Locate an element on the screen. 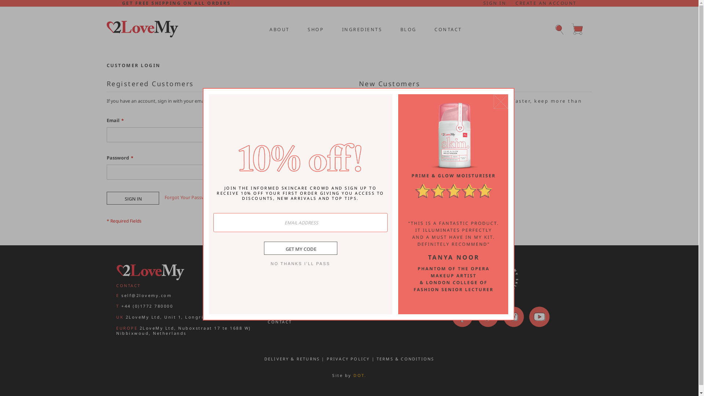 Image resolution: width=704 pixels, height=396 pixels. DELIVERY & RETURNS is located at coordinates (292, 359).